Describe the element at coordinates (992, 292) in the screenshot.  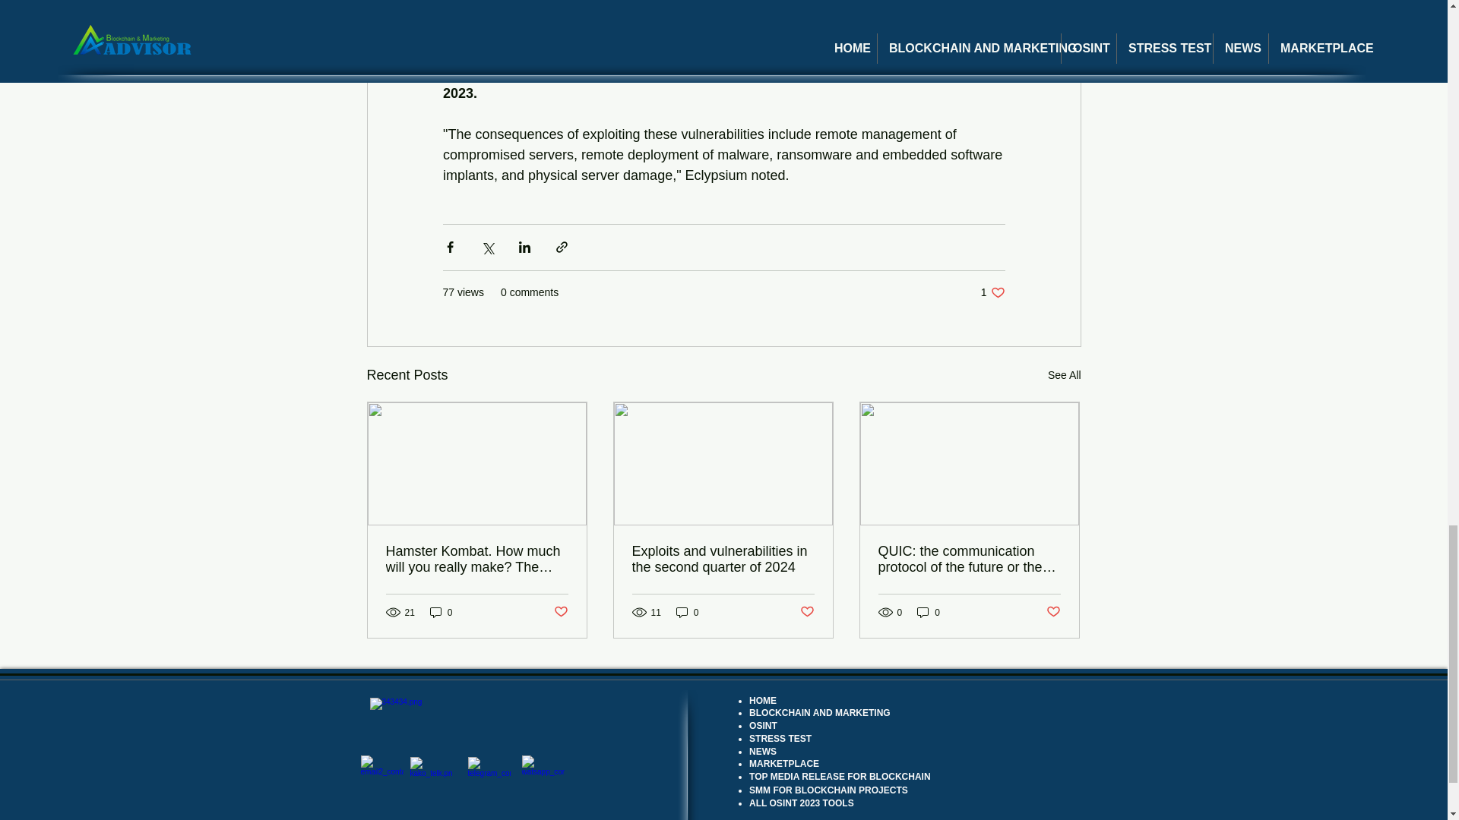
I see `Exploits and vulnerabilities in the second quarter of 2024` at that location.